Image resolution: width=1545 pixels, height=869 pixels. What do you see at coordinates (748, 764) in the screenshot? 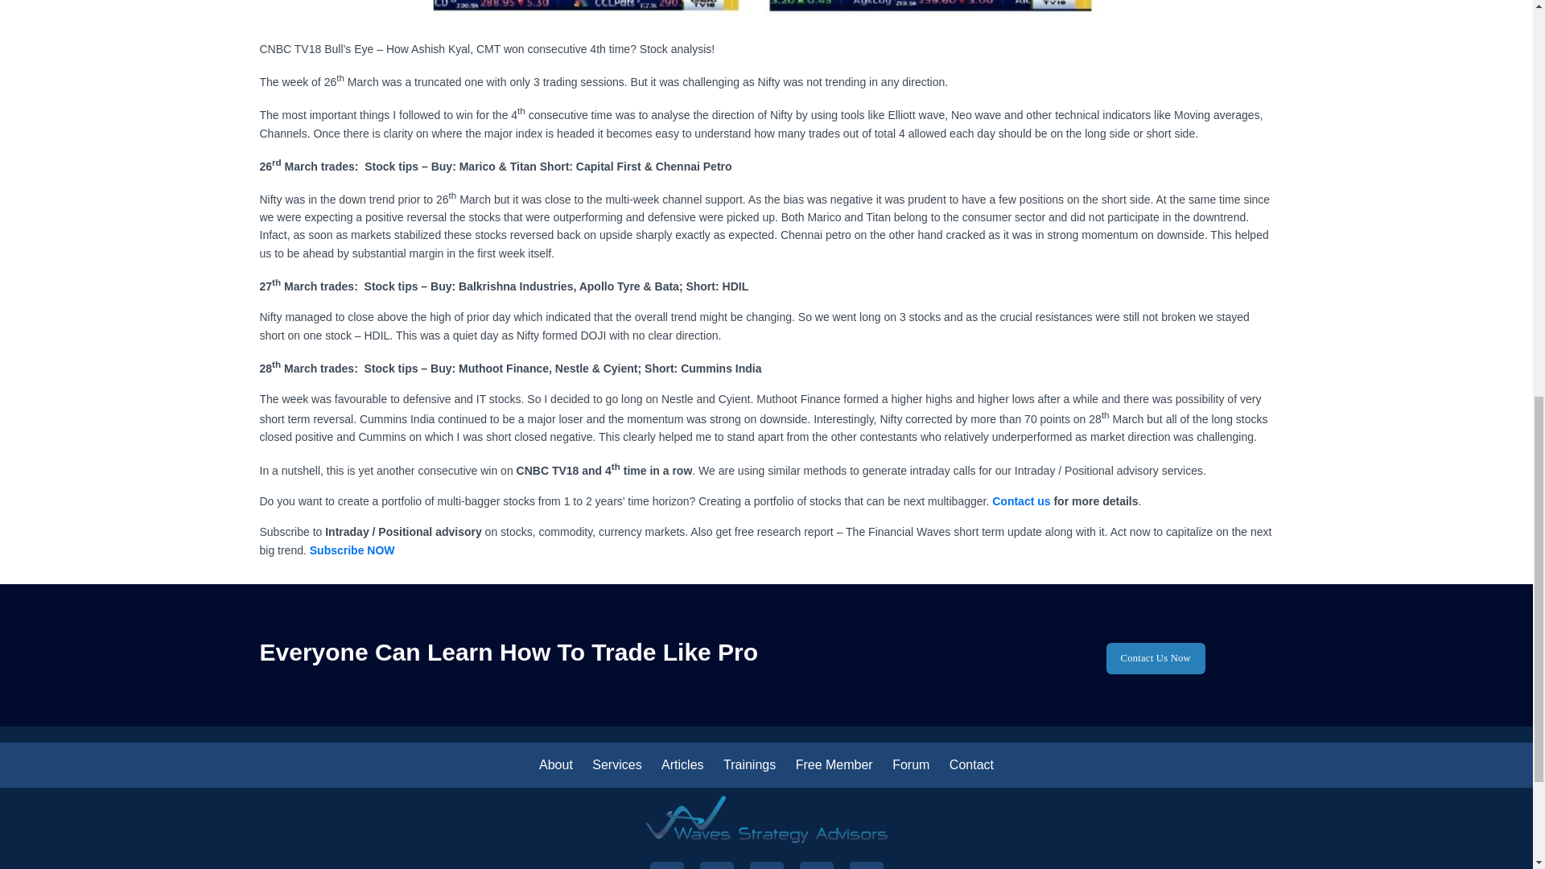
I see `Trainings` at bounding box center [748, 764].